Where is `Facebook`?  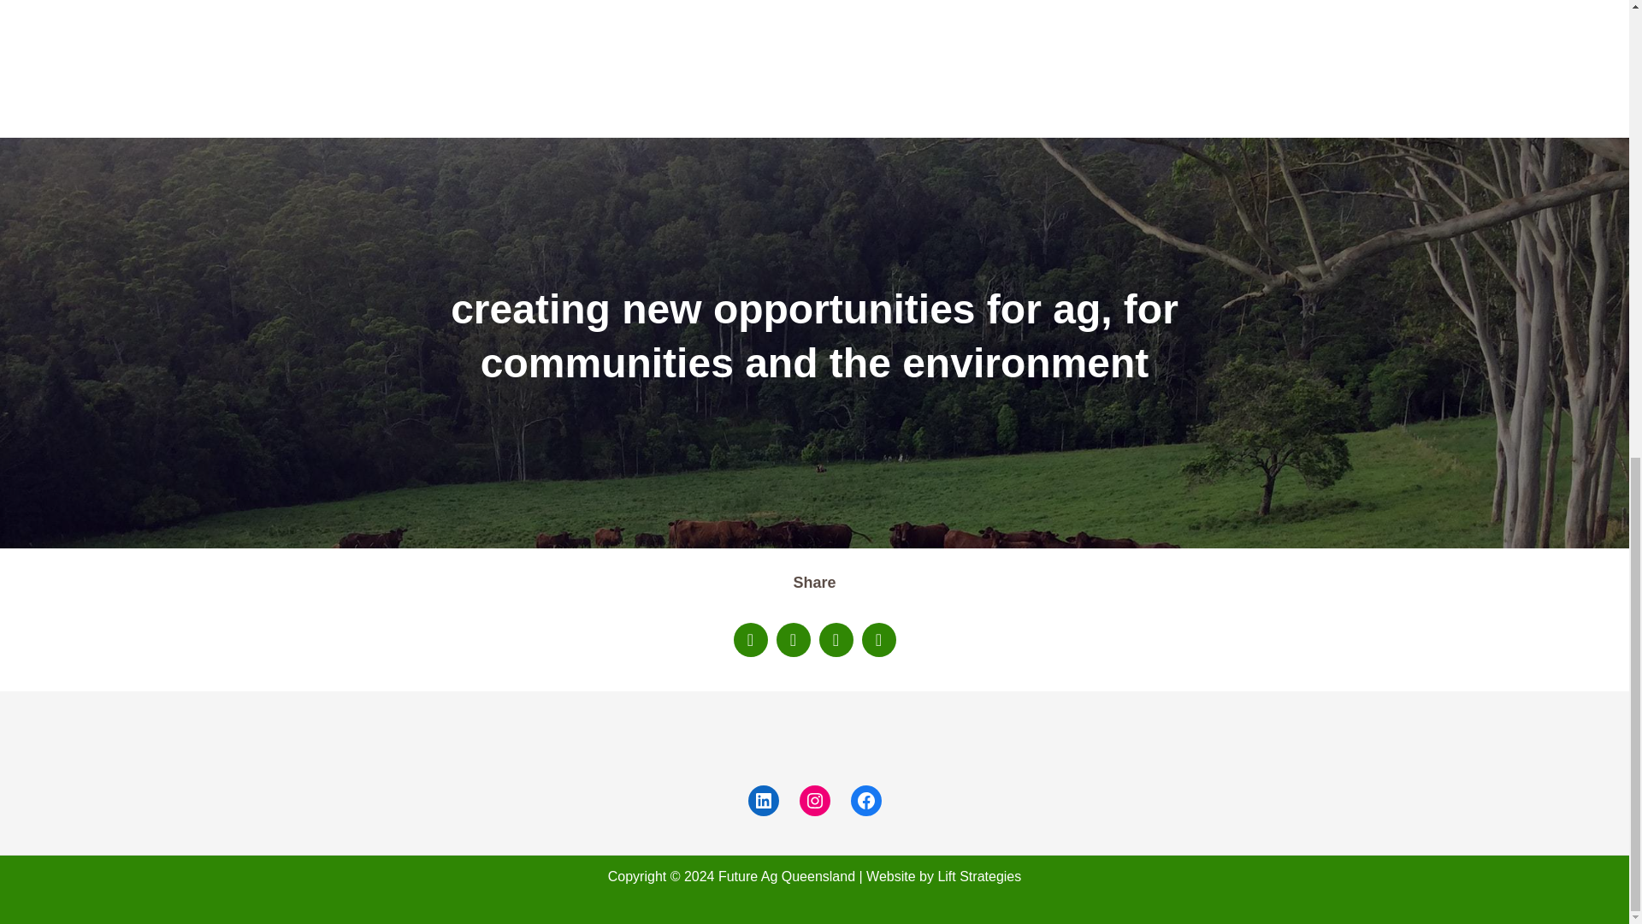 Facebook is located at coordinates (865, 801).